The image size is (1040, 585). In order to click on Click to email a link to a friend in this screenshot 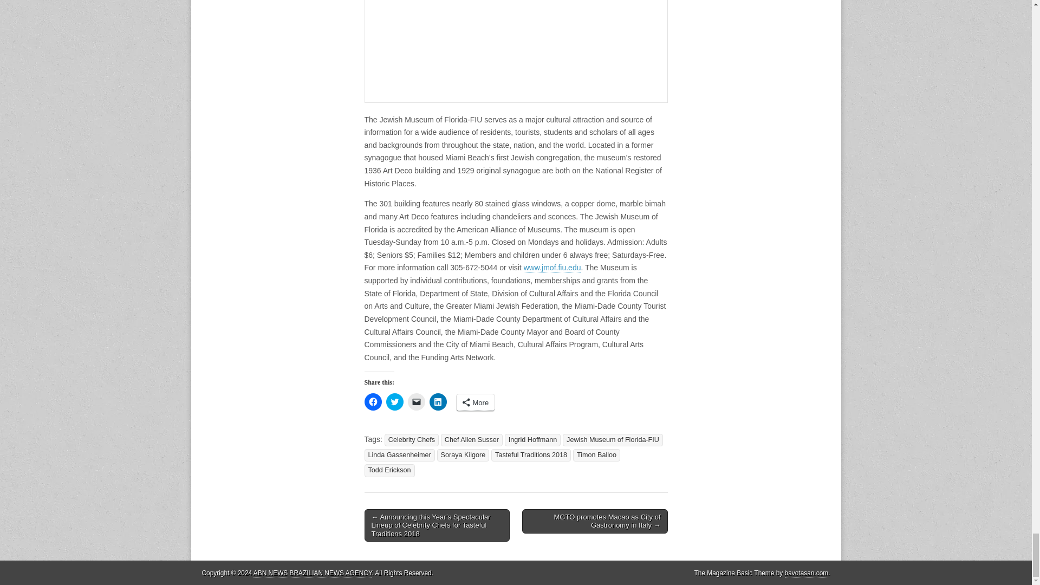, I will do `click(416, 402)`.